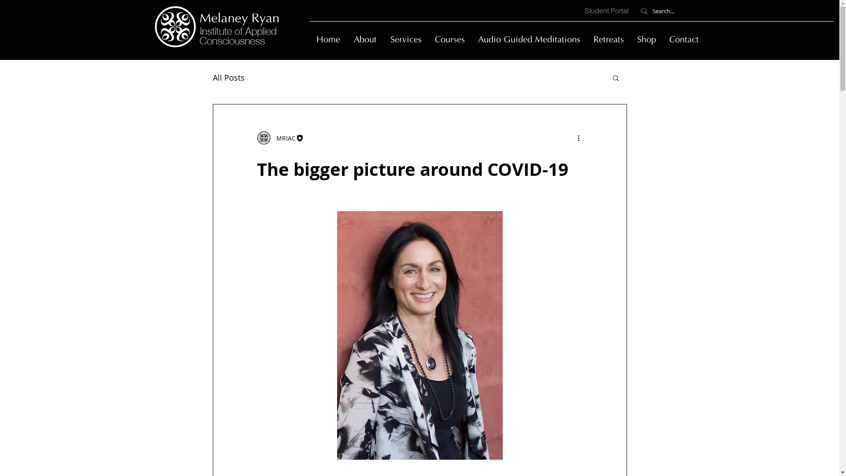  Describe the element at coordinates (684, 41) in the screenshot. I see `Contact` at that location.